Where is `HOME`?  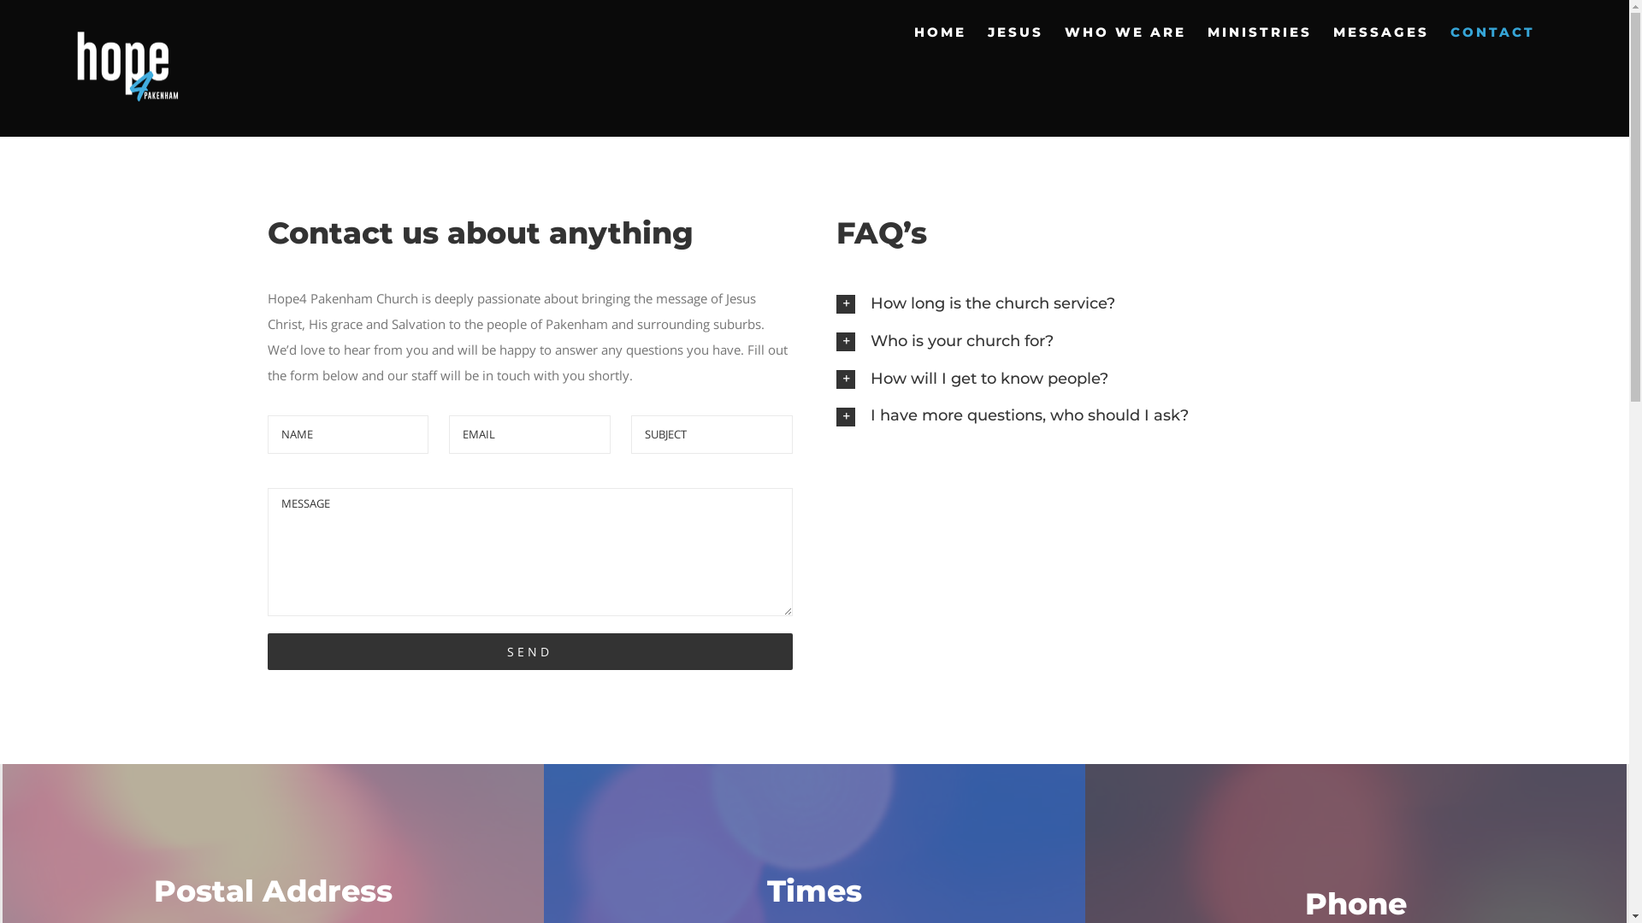 HOME is located at coordinates (941, 32).